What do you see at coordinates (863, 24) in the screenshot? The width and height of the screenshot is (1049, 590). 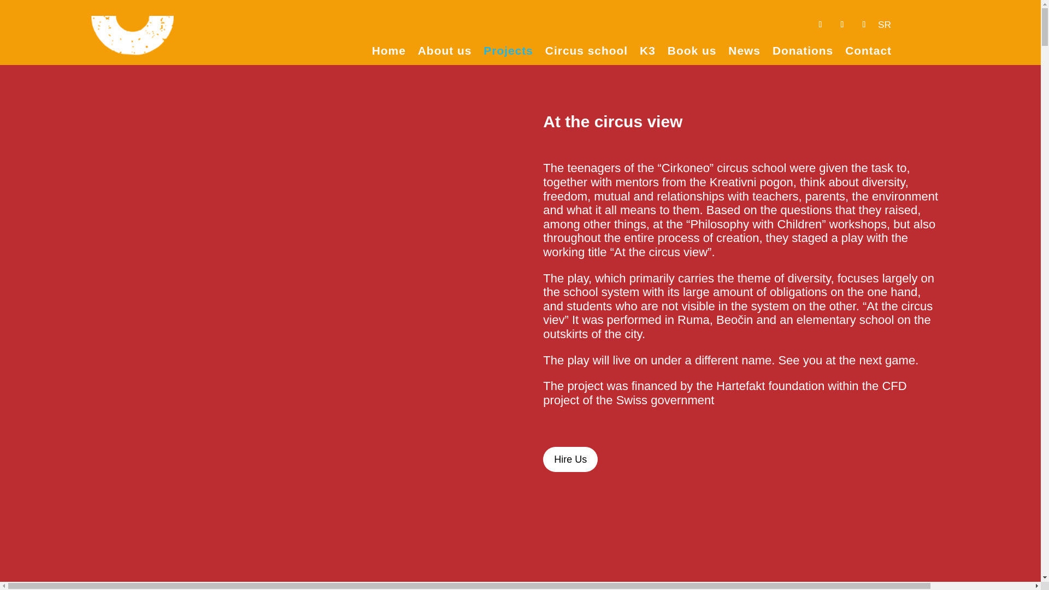 I see `Follow on Instagram` at bounding box center [863, 24].